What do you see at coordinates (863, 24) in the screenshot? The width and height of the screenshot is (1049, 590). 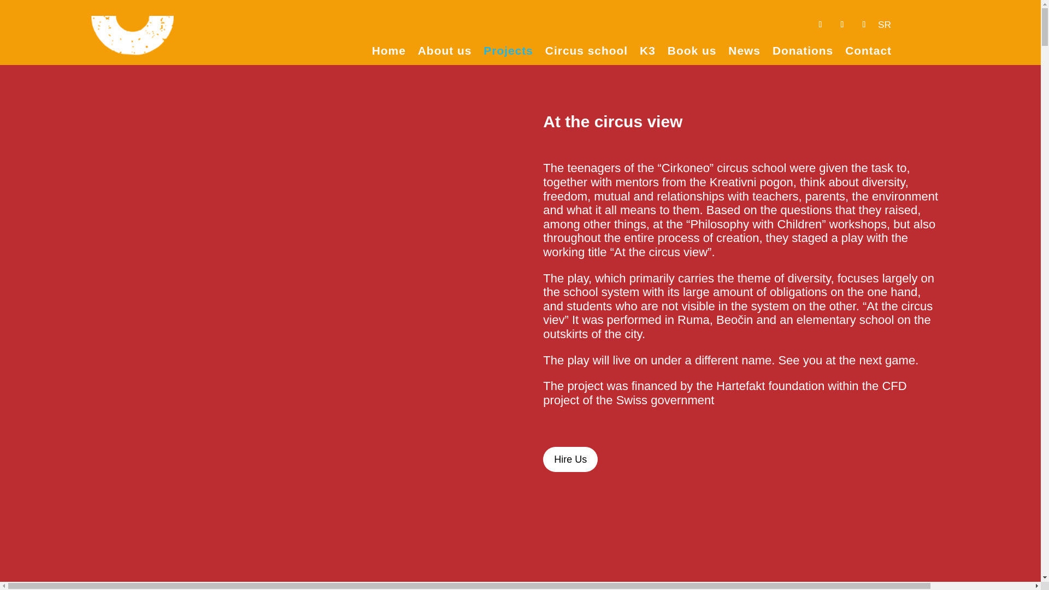 I see `Follow on Instagram` at bounding box center [863, 24].